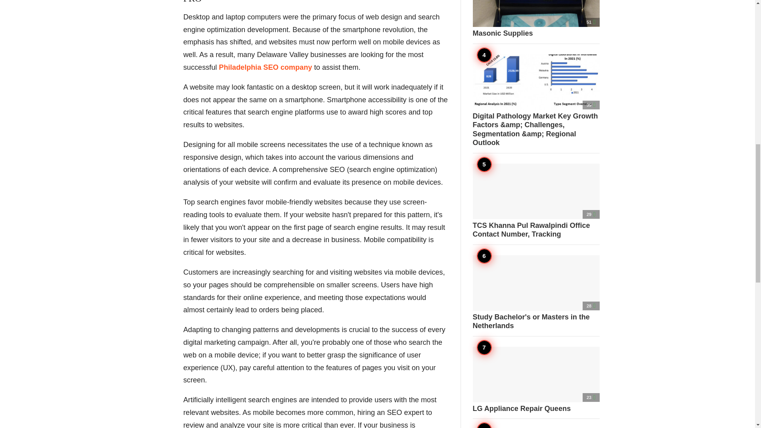  I want to click on Masonic Supplies, so click(536, 19).